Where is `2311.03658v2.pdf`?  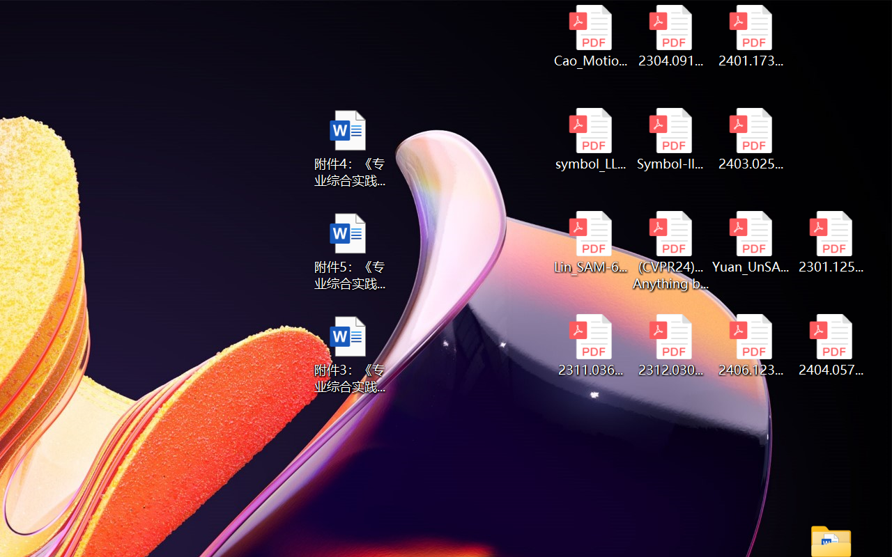 2311.03658v2.pdf is located at coordinates (590, 345).